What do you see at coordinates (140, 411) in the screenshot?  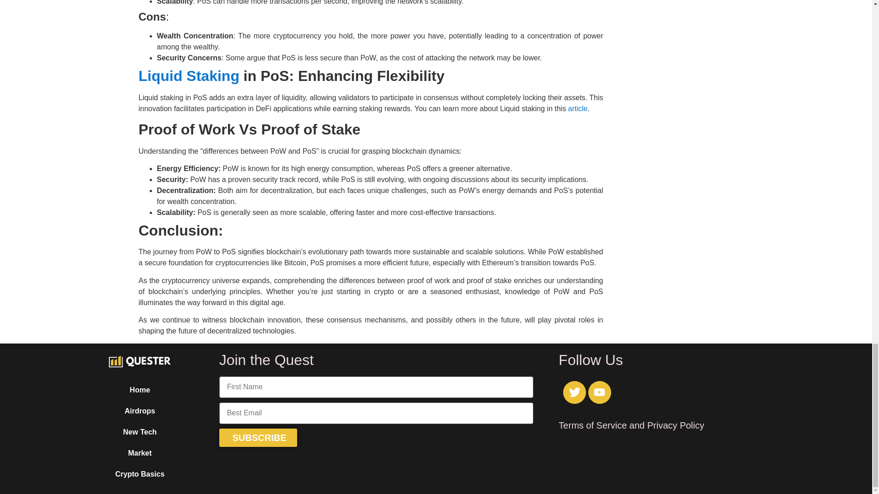 I see `Airdrops` at bounding box center [140, 411].